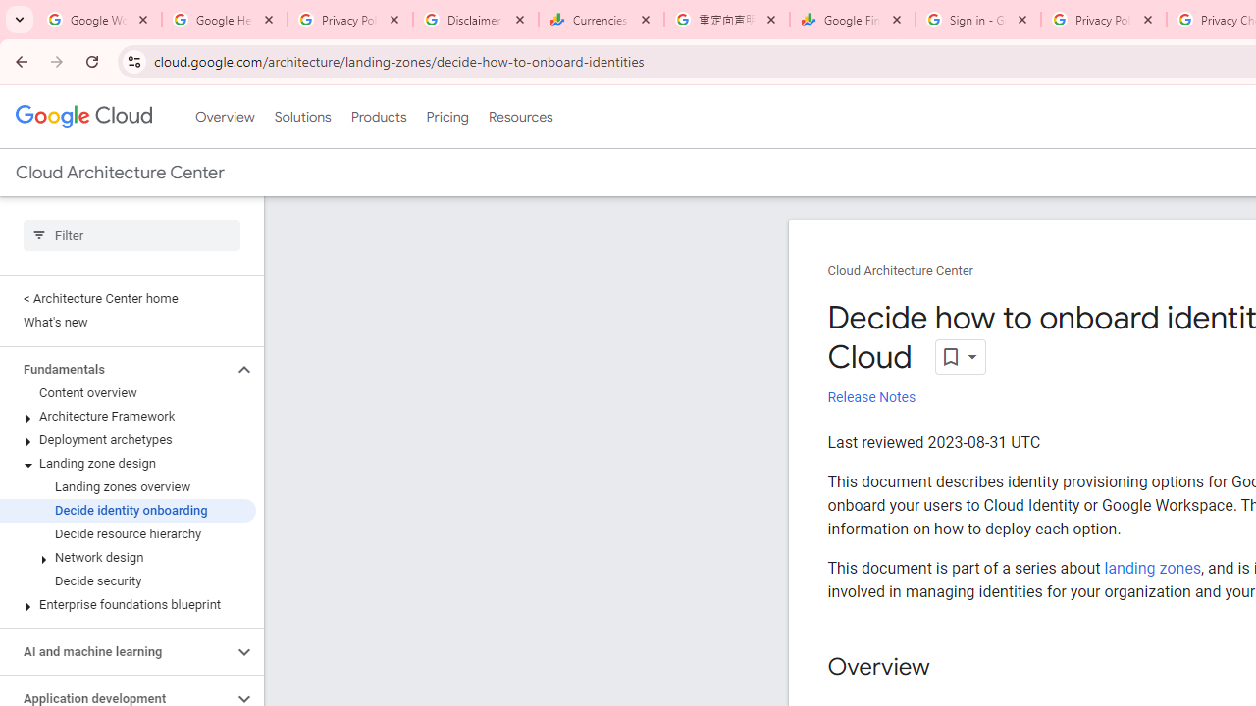 This screenshot has height=706, width=1256. What do you see at coordinates (82, 116) in the screenshot?
I see `Google Cloud` at bounding box center [82, 116].